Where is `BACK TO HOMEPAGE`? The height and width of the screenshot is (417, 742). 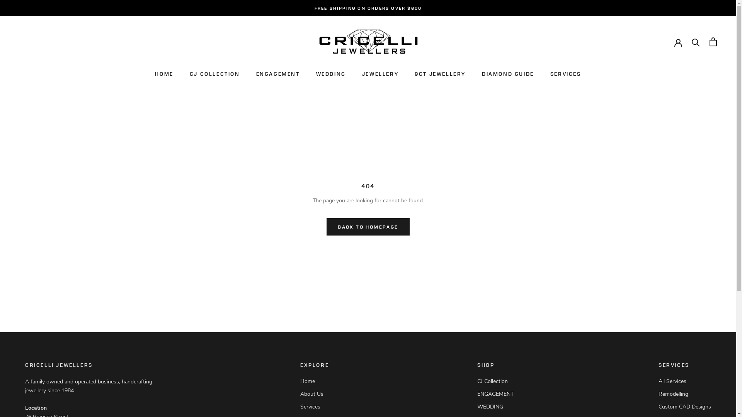
BACK TO HOMEPAGE is located at coordinates (368, 227).